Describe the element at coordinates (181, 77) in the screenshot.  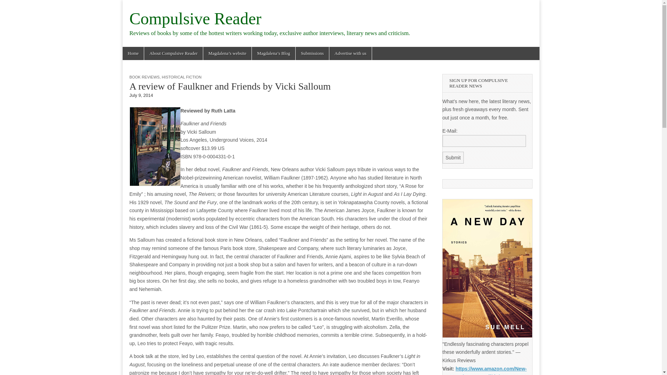
I see `HISTORICAL FICTION` at that location.